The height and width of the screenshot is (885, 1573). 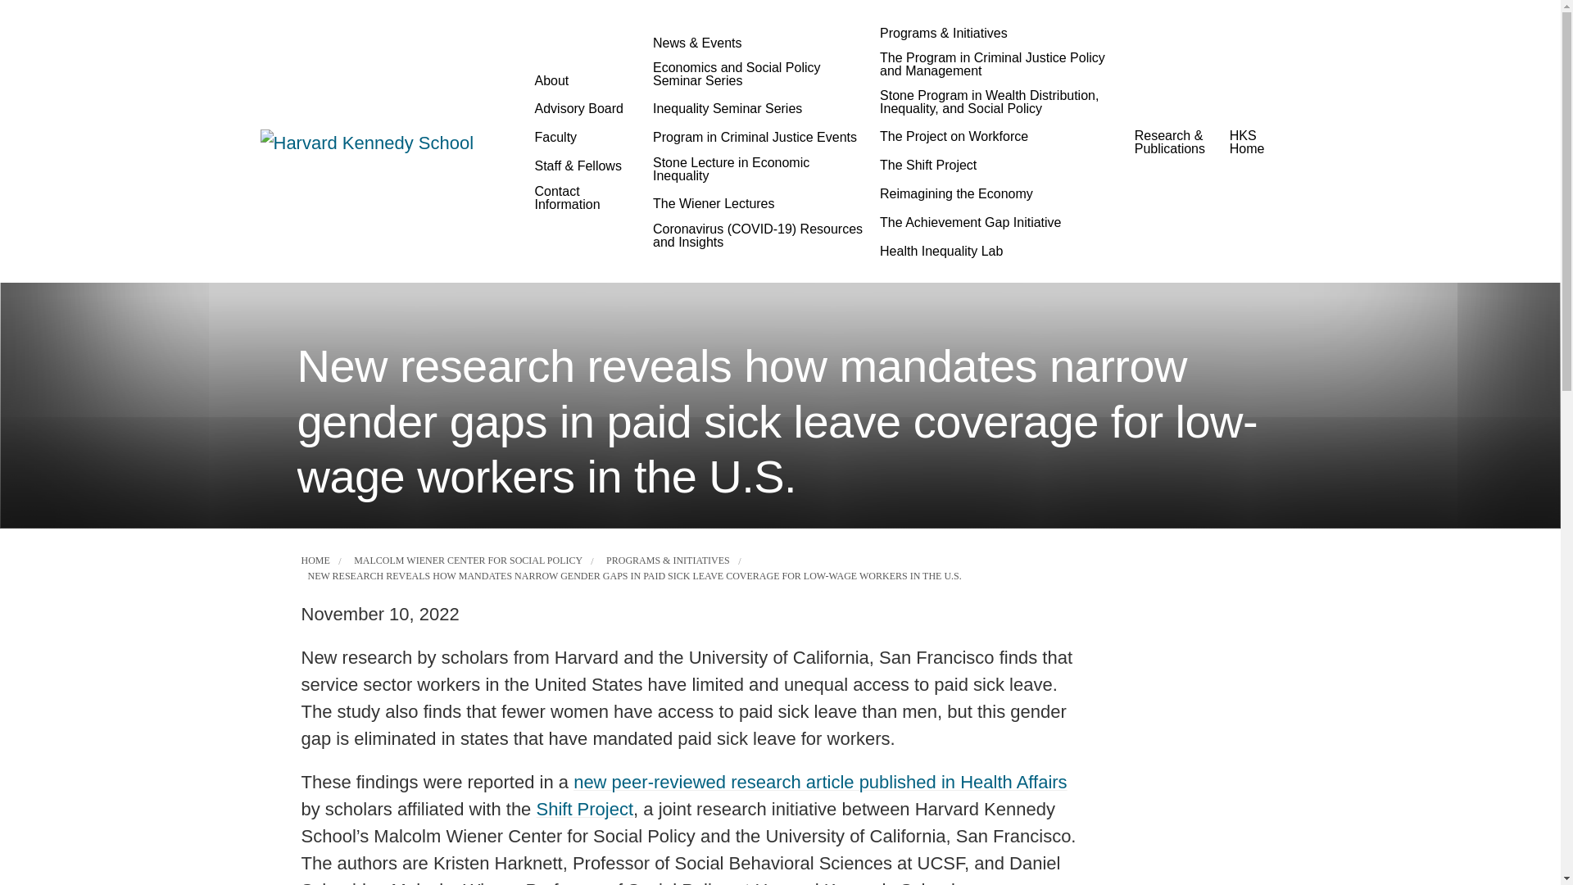 I want to click on Advisory Board, so click(x=578, y=108).